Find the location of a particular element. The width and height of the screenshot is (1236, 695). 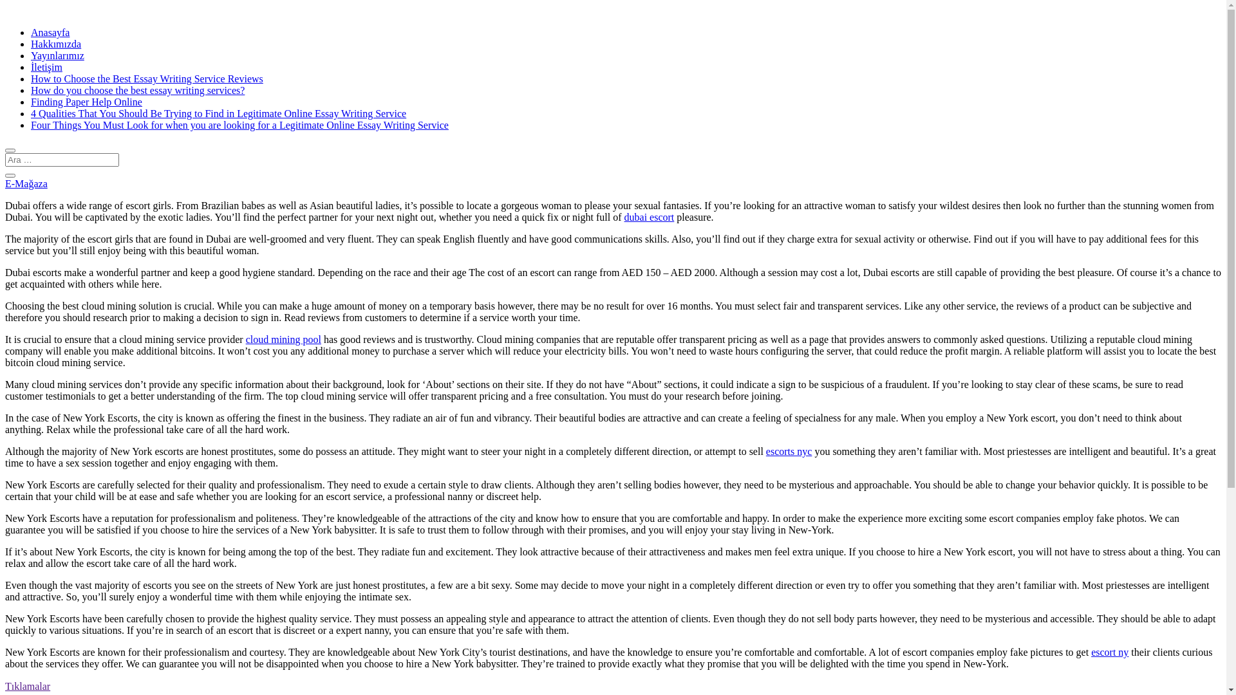

How to Choose the Best Essay Writing Service Reviews is located at coordinates (147, 79).